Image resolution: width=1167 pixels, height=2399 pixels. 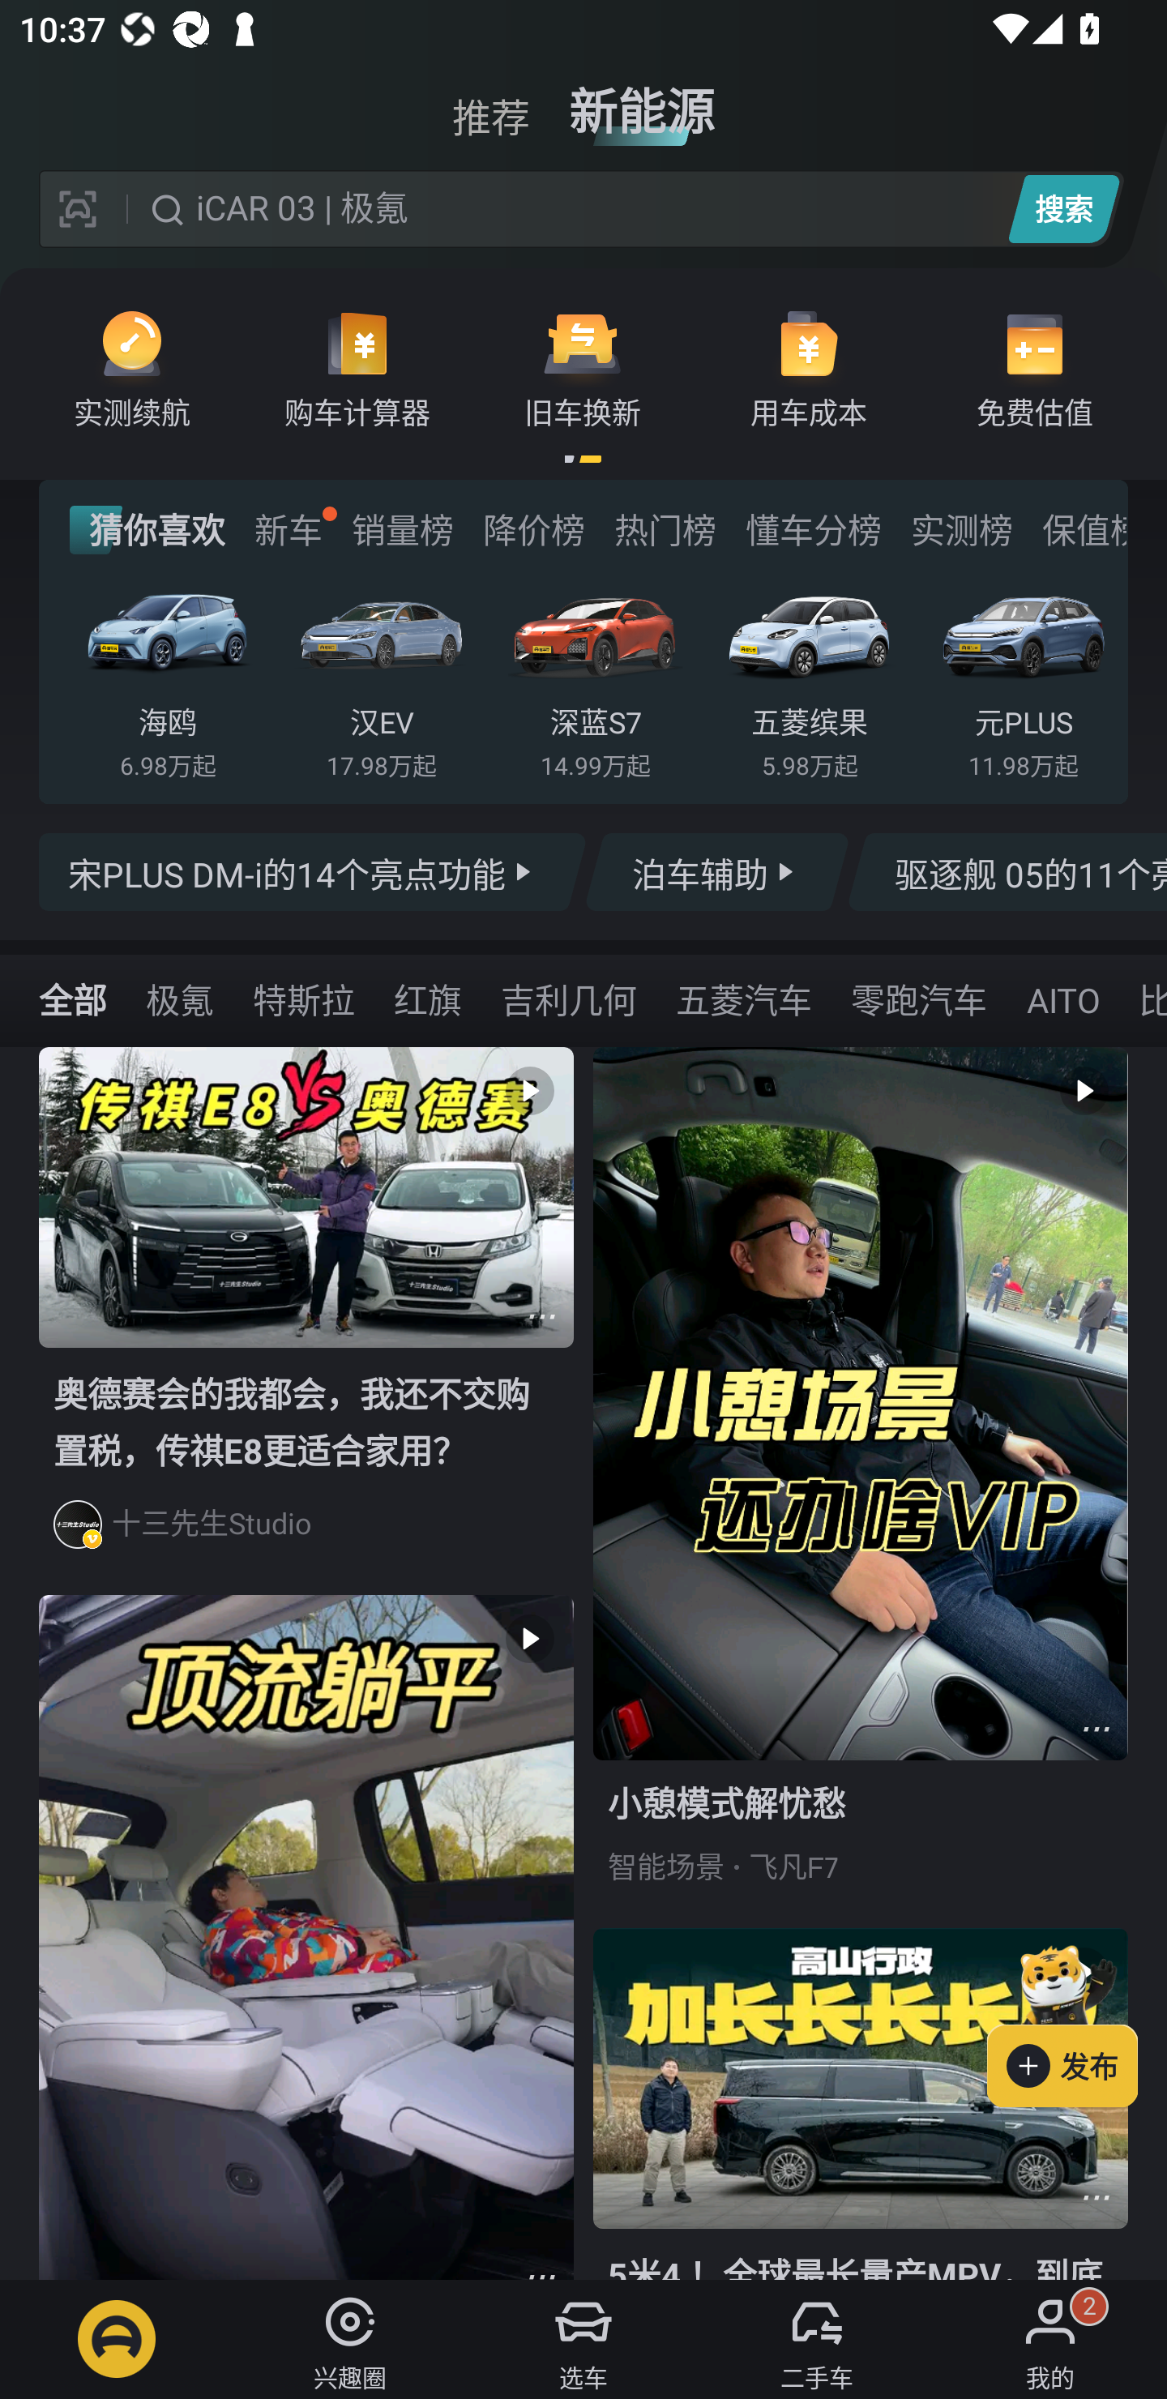 I want to click on 猜你喜欢, so click(x=147, y=530).